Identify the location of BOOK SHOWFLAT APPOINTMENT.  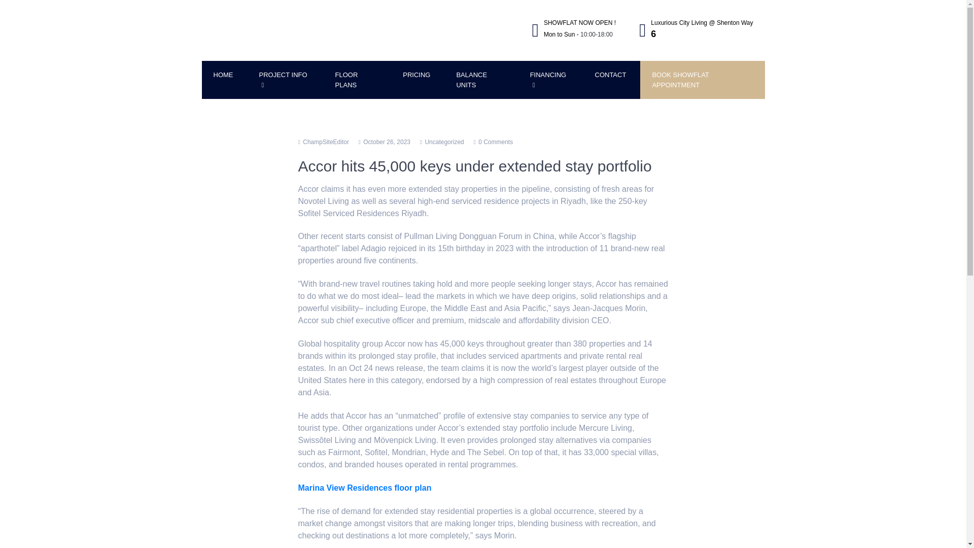
(702, 80).